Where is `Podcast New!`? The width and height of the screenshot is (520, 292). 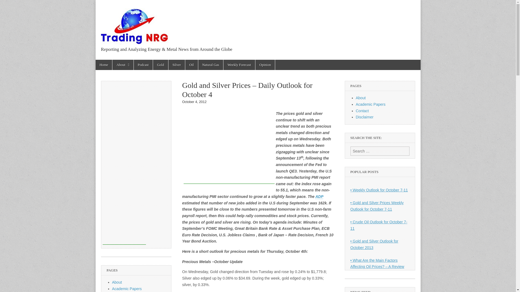 Podcast New! is located at coordinates (143, 65).